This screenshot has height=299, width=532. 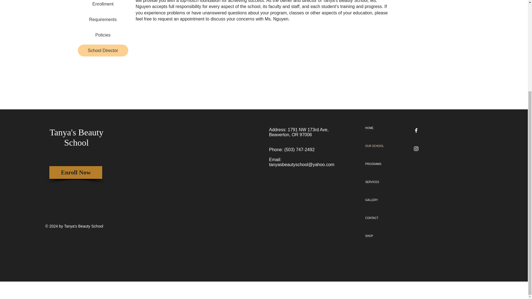 I want to click on School Director, so click(x=103, y=50).